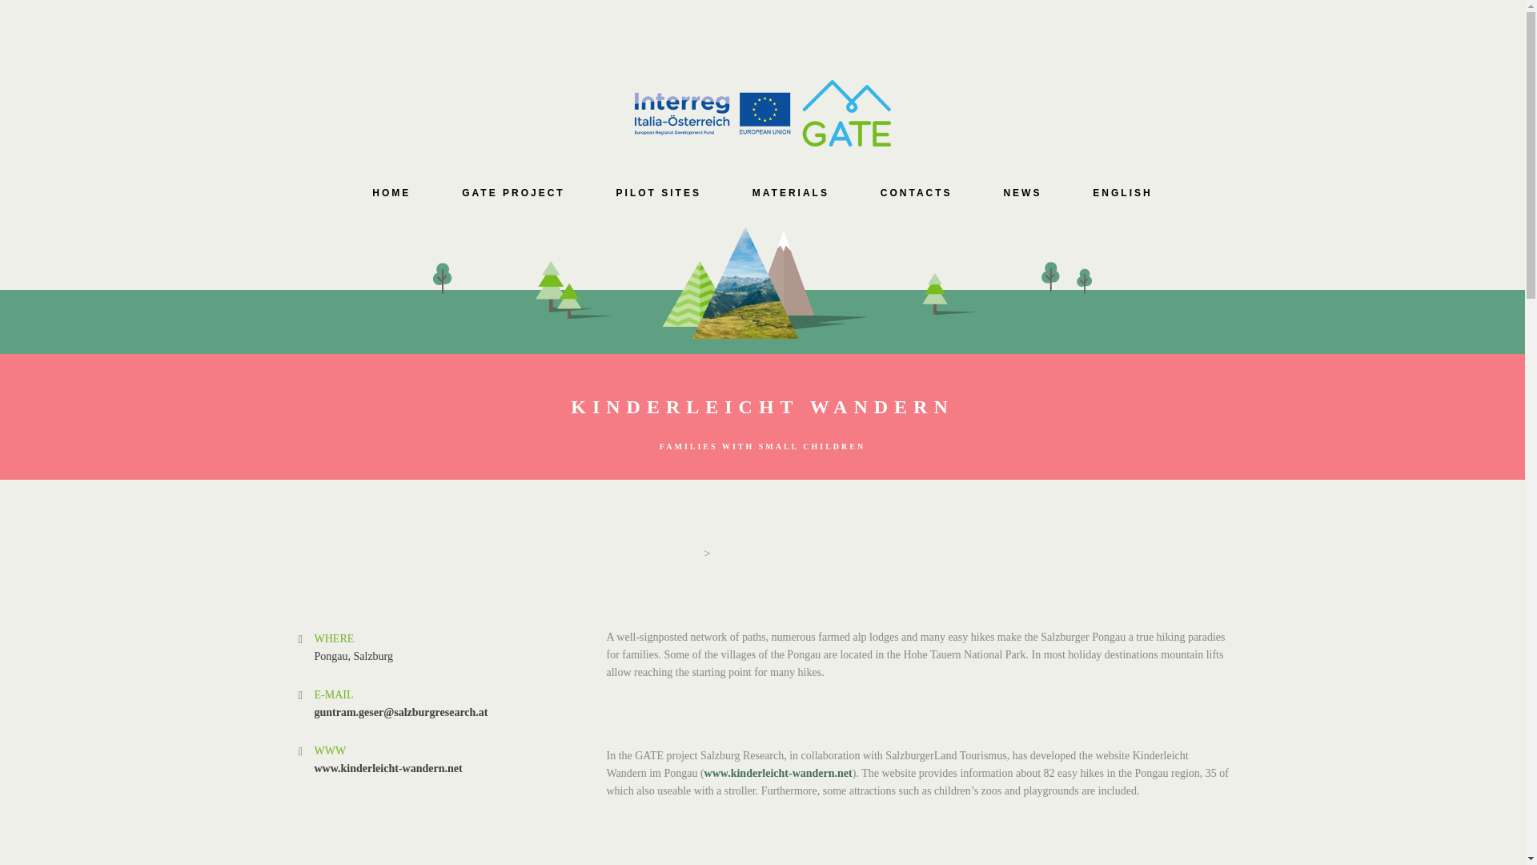  Describe the element at coordinates (1022, 192) in the screenshot. I see `NEWS` at that location.